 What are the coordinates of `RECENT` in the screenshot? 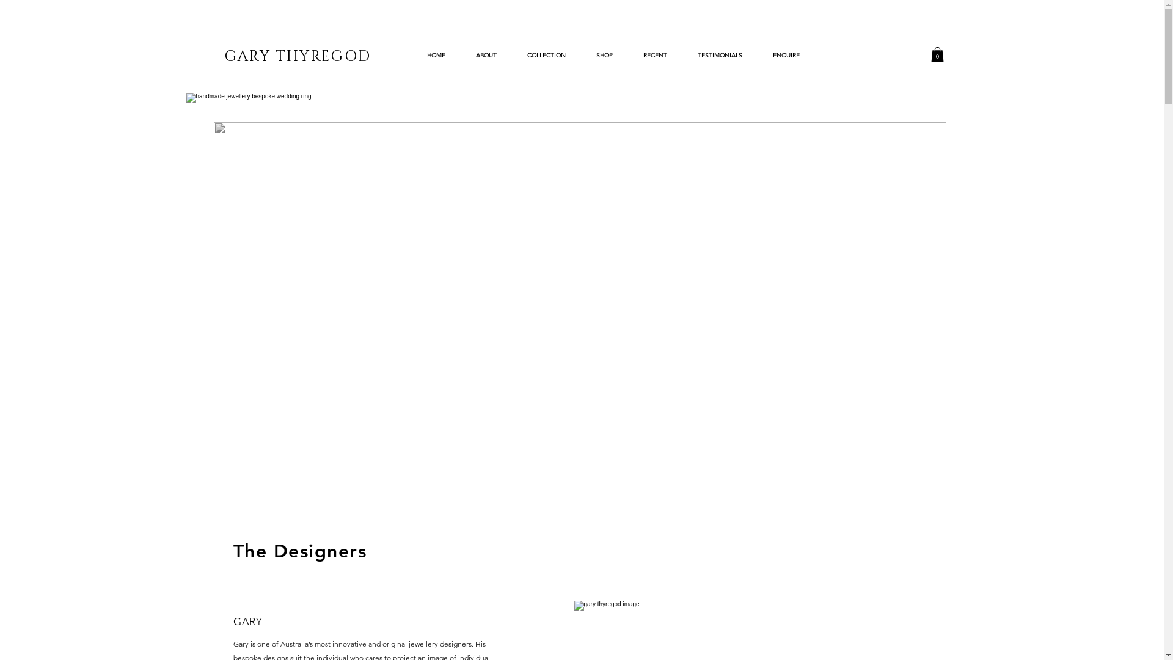 It's located at (655, 56).